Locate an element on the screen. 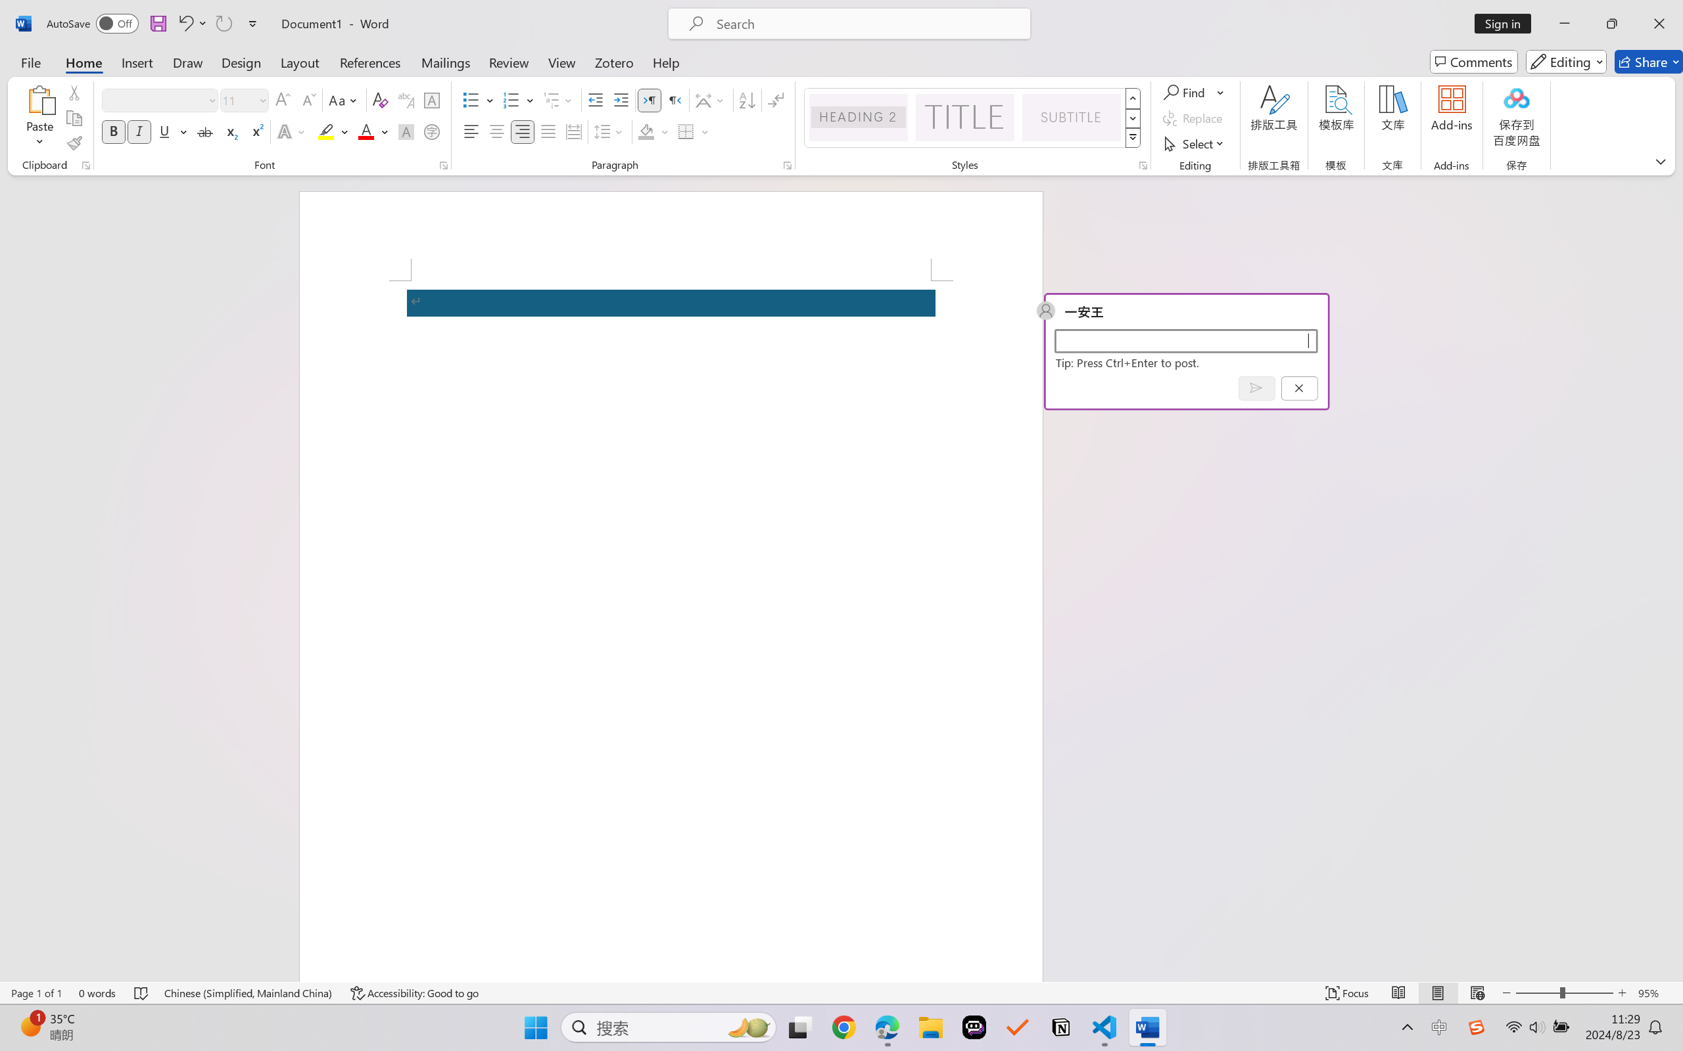  Title is located at coordinates (965, 117).